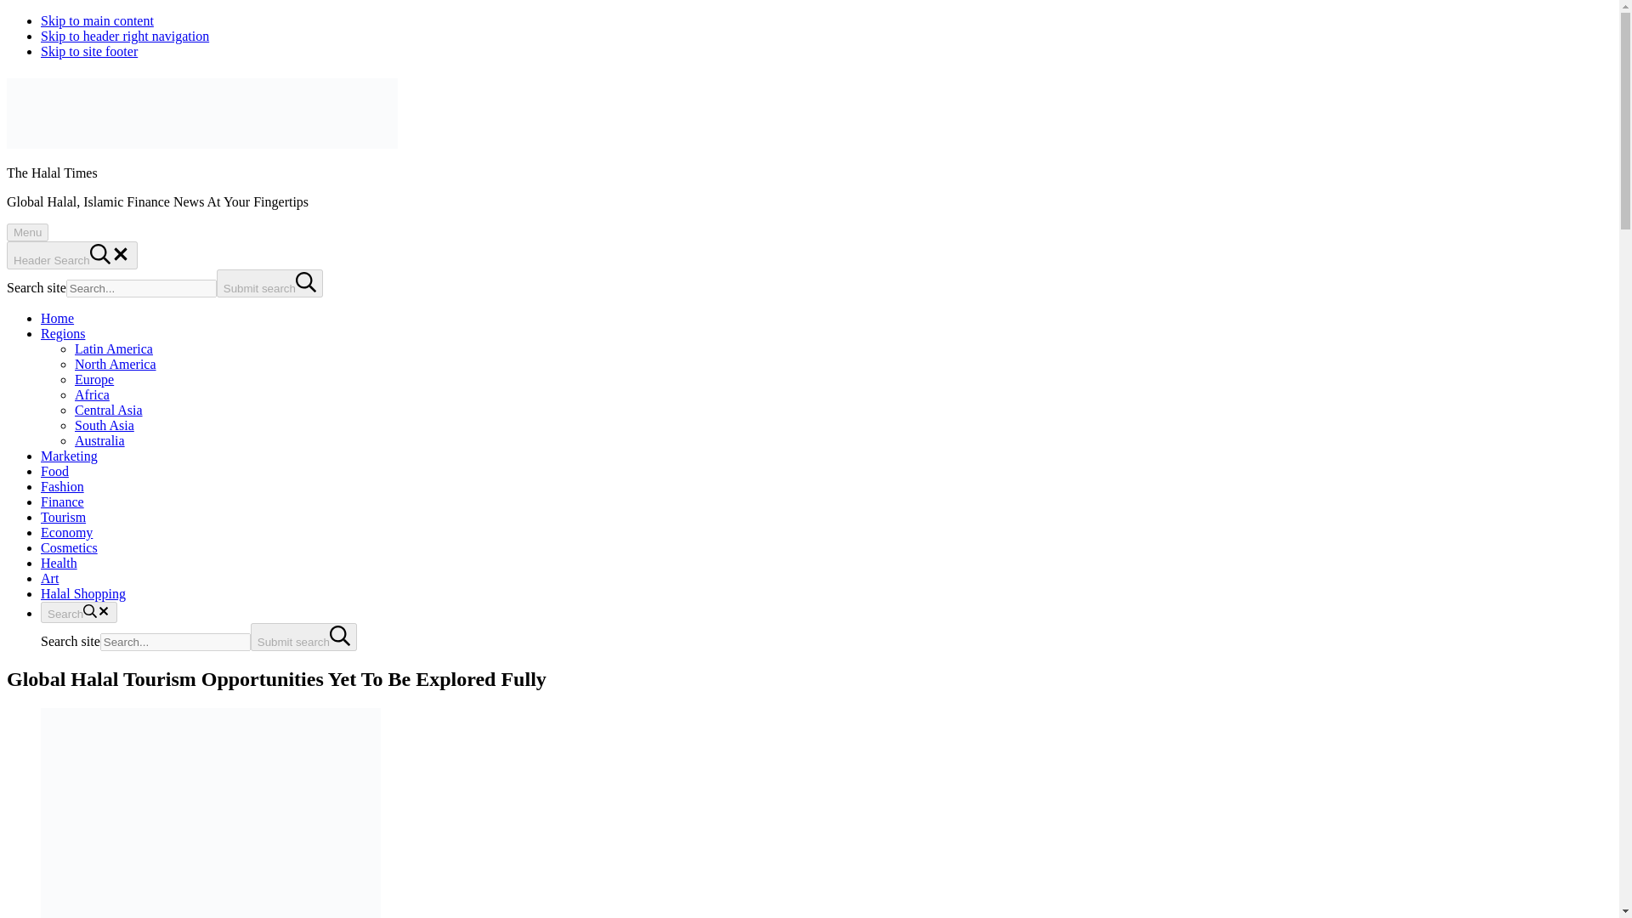 The height and width of the screenshot is (918, 1632). What do you see at coordinates (94, 379) in the screenshot?
I see `Europe` at bounding box center [94, 379].